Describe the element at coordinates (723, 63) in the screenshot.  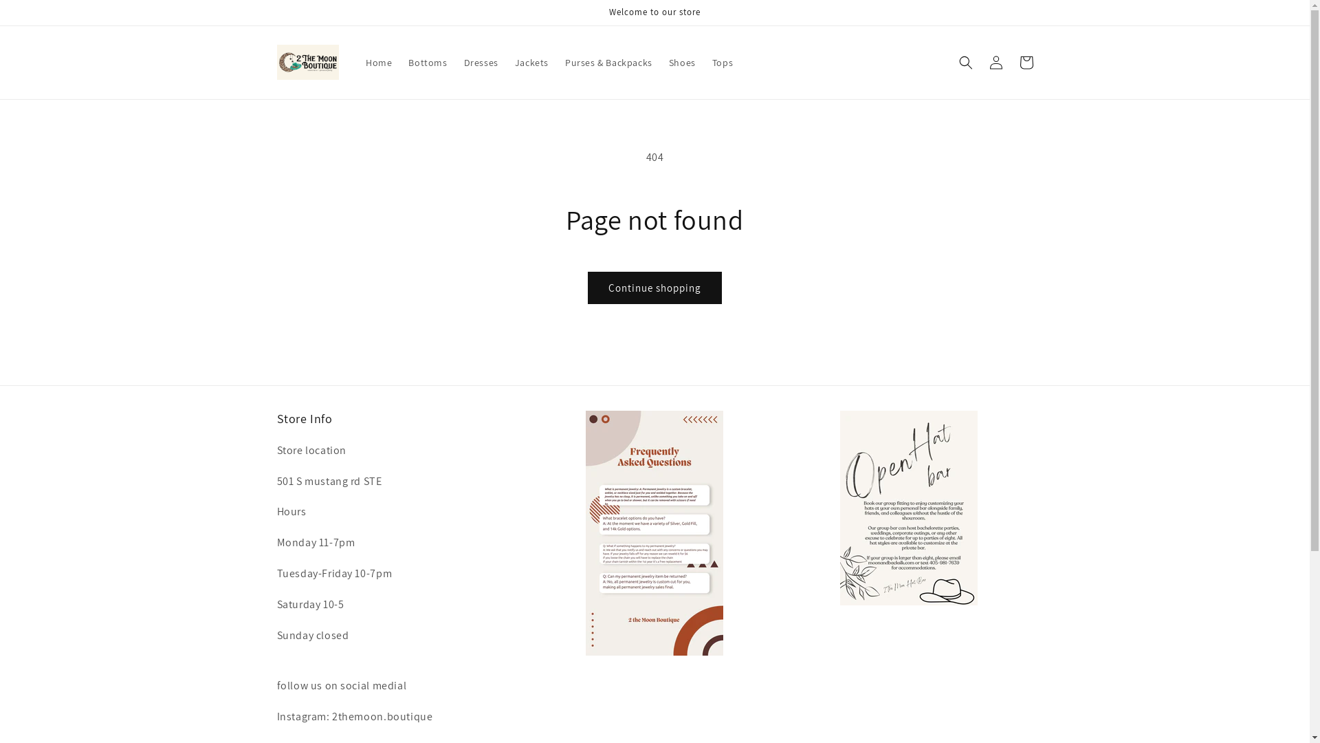
I see `Tops` at that location.